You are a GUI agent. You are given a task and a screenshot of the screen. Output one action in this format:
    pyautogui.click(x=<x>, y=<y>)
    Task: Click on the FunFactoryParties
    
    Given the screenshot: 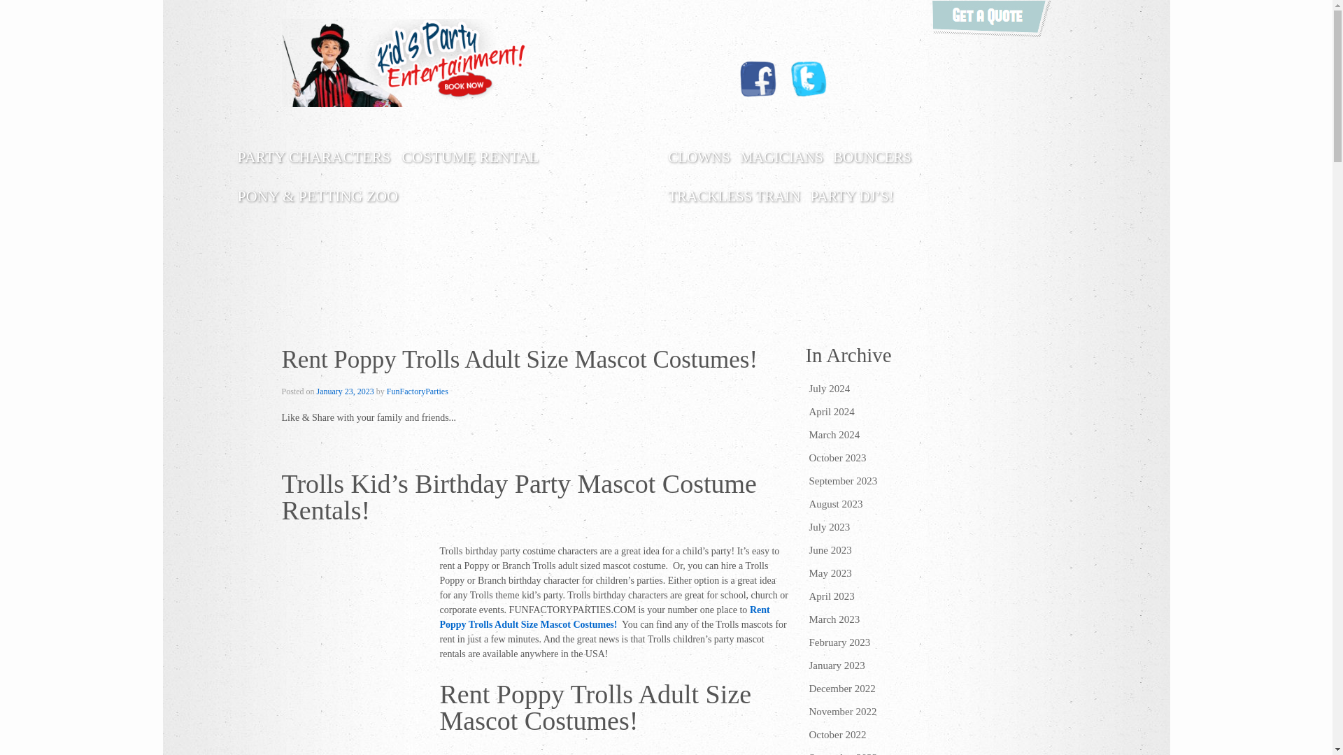 What is the action you would take?
    pyautogui.click(x=417, y=391)
    